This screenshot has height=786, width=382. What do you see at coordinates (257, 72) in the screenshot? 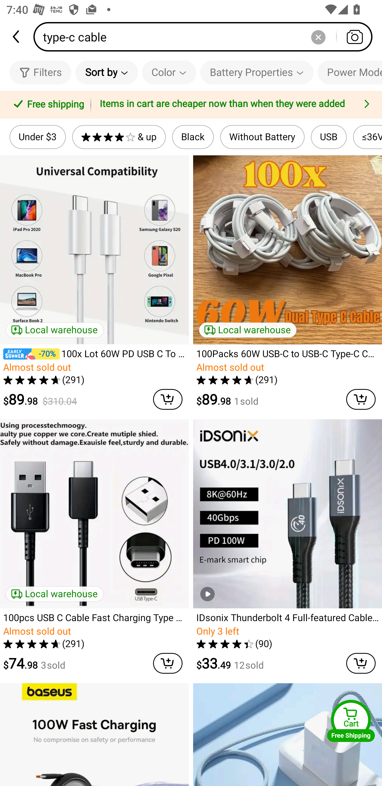
I see `Battery Properties` at bounding box center [257, 72].